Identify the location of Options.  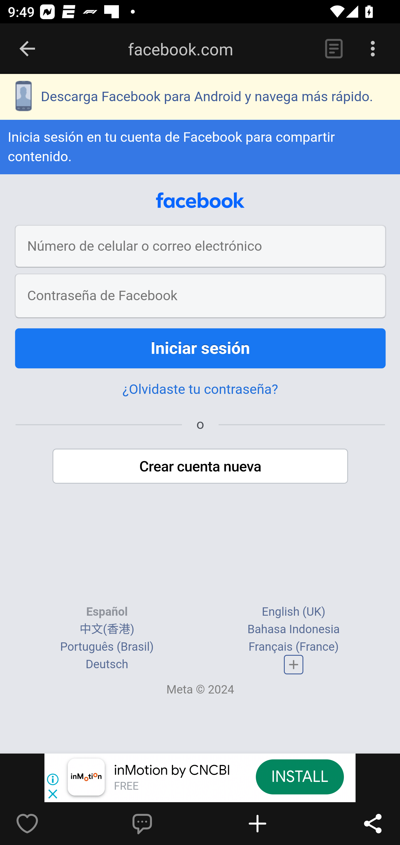
(373, 49).